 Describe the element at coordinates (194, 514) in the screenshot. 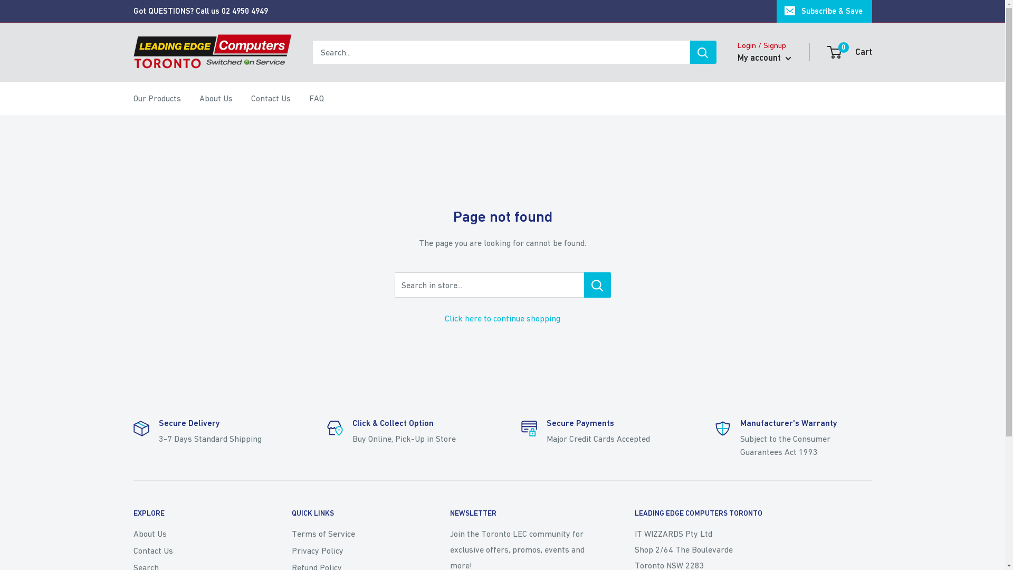

I see `EXPLORE` at that location.